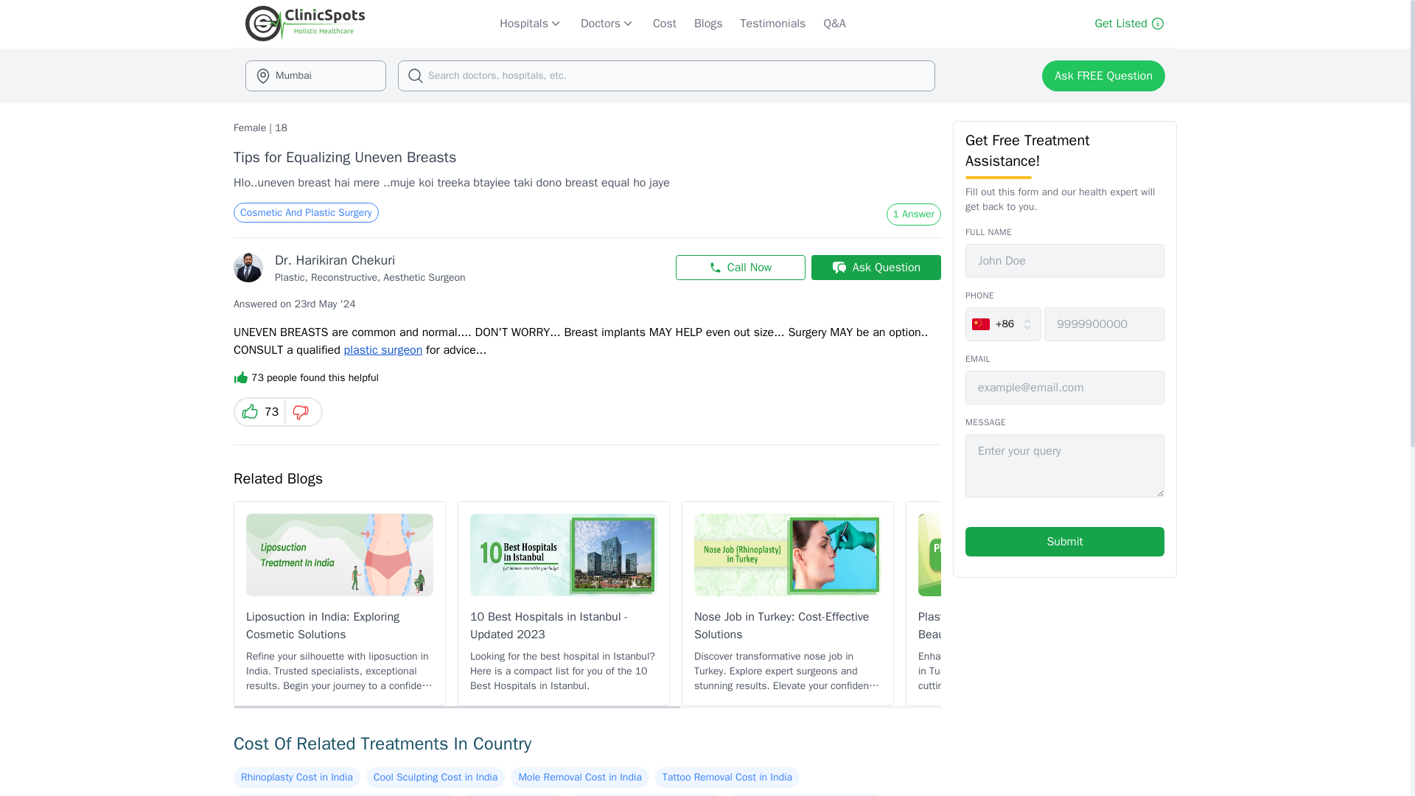 The height and width of the screenshot is (796, 1415). Describe the element at coordinates (344, 156) in the screenshot. I see `Tips for Equalizing Uneven Breasts` at that location.